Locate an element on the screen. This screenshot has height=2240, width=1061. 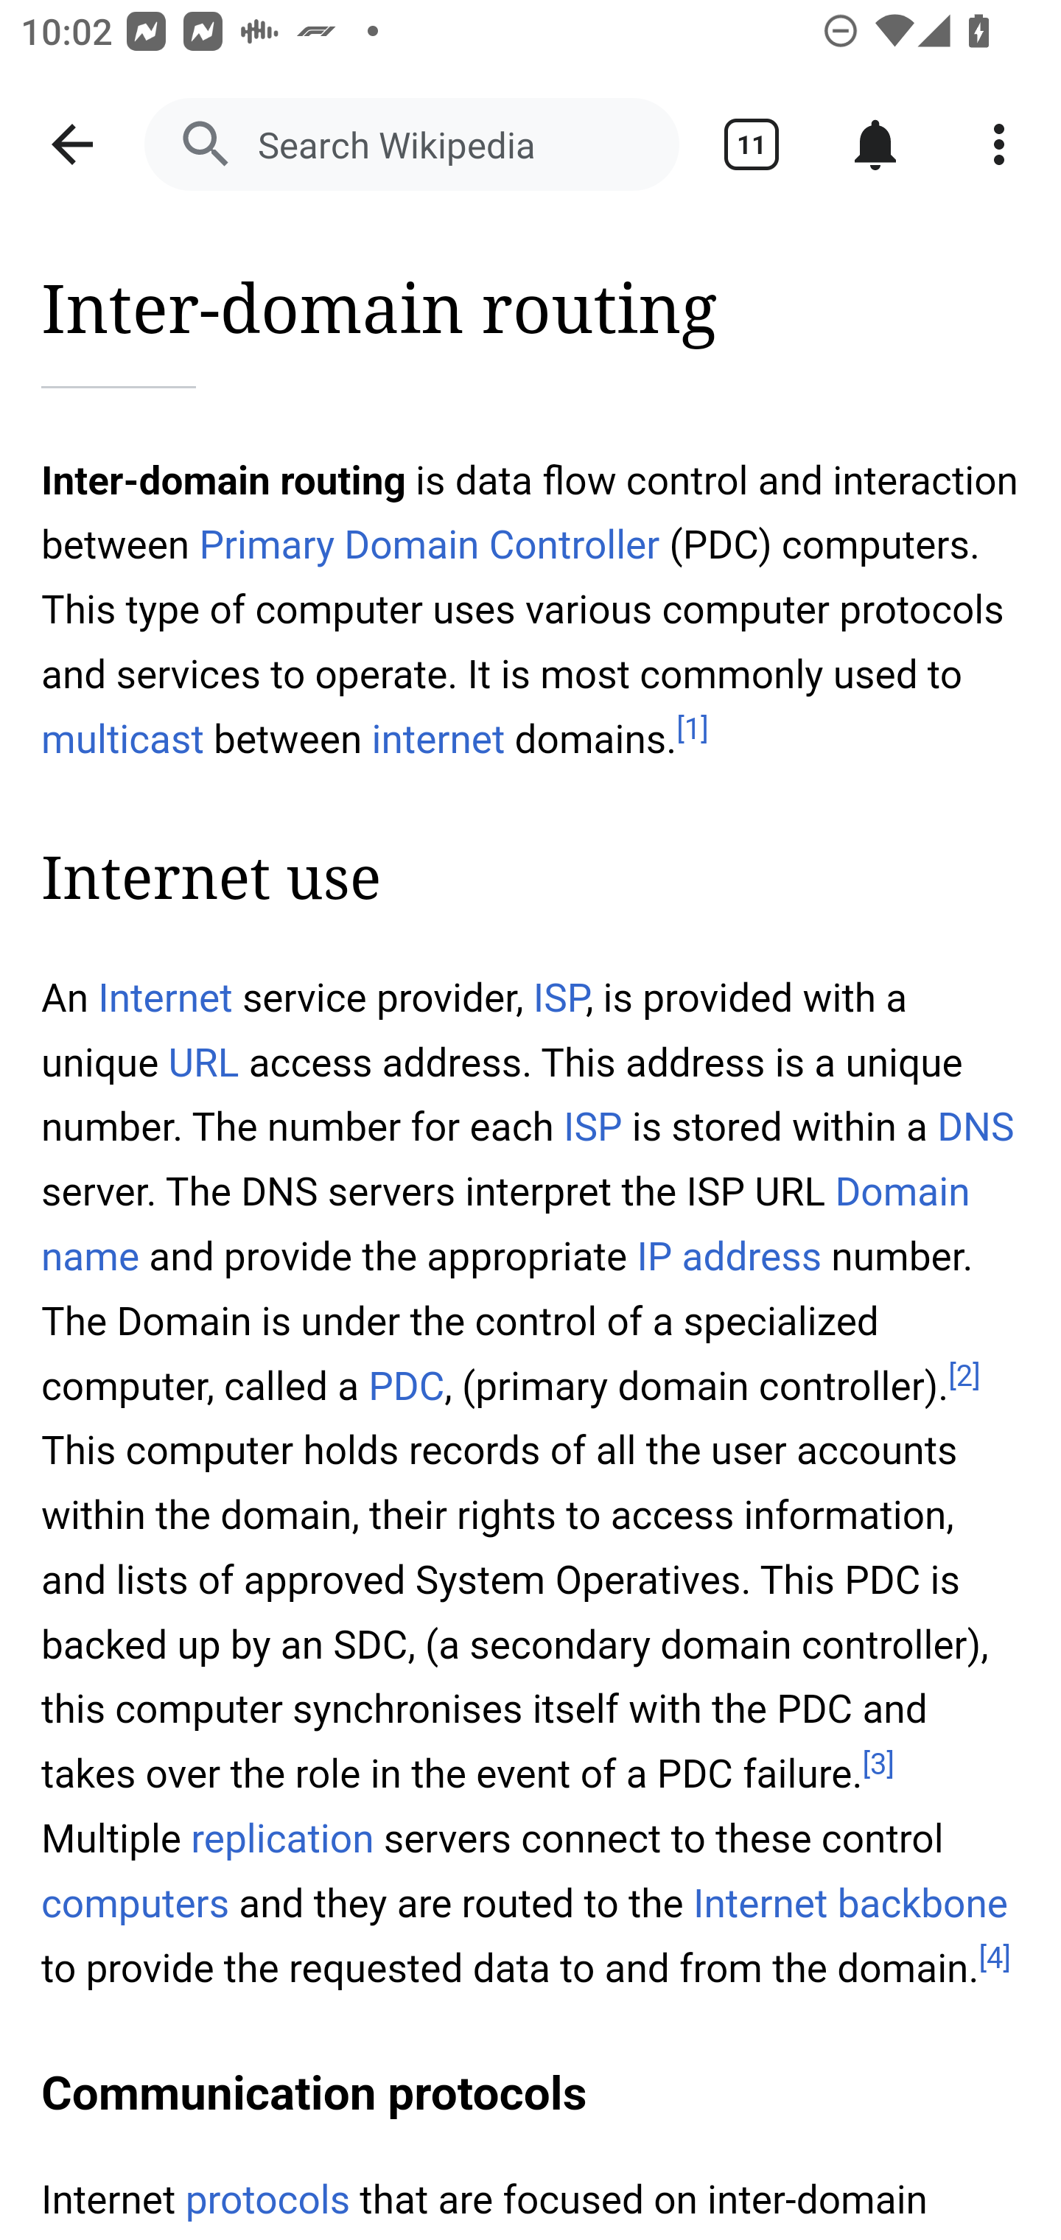
[] [ 2 ] is located at coordinates (964, 1376).